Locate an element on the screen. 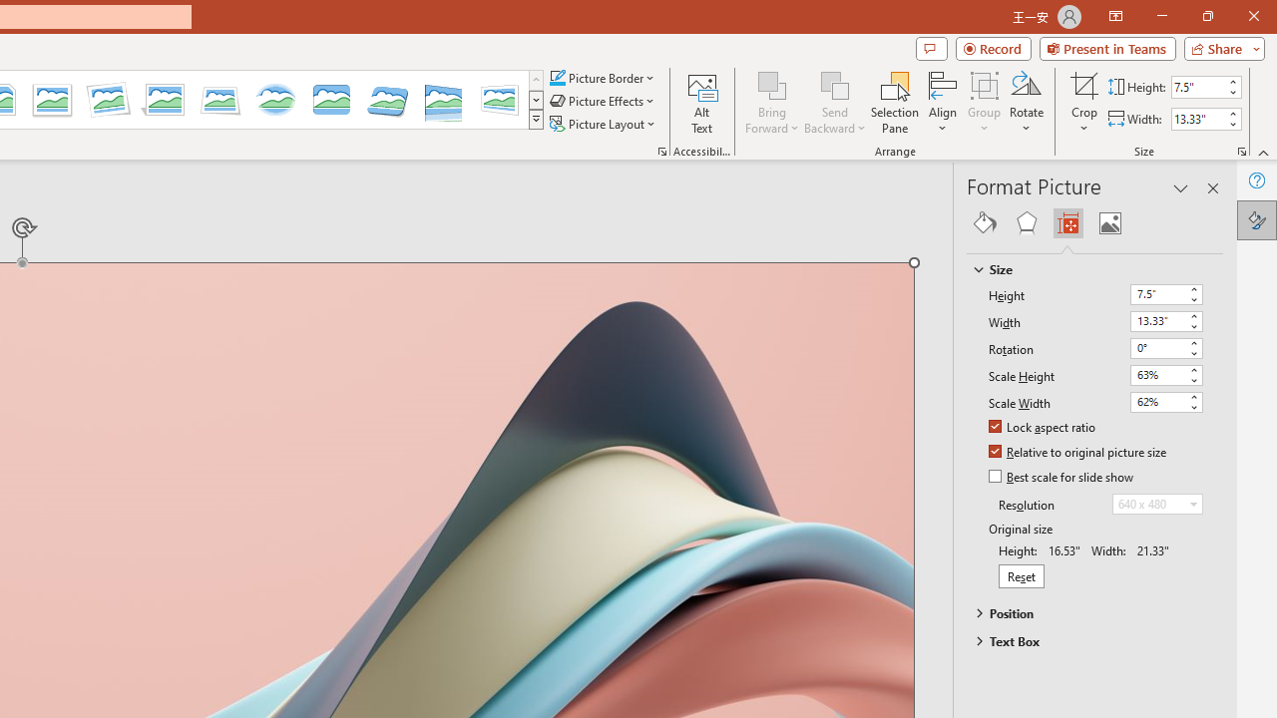 The image size is (1277, 718). Fill & Line is located at coordinates (985, 223).